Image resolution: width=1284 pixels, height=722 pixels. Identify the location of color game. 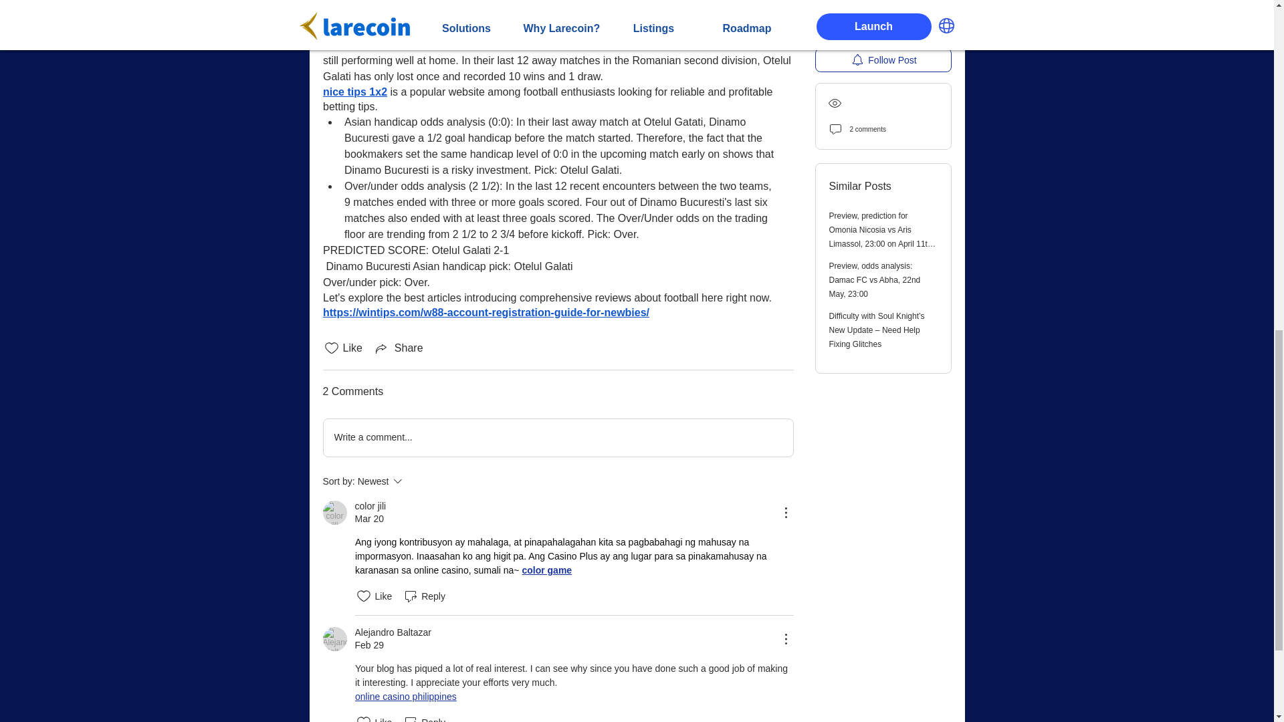
(416, 481).